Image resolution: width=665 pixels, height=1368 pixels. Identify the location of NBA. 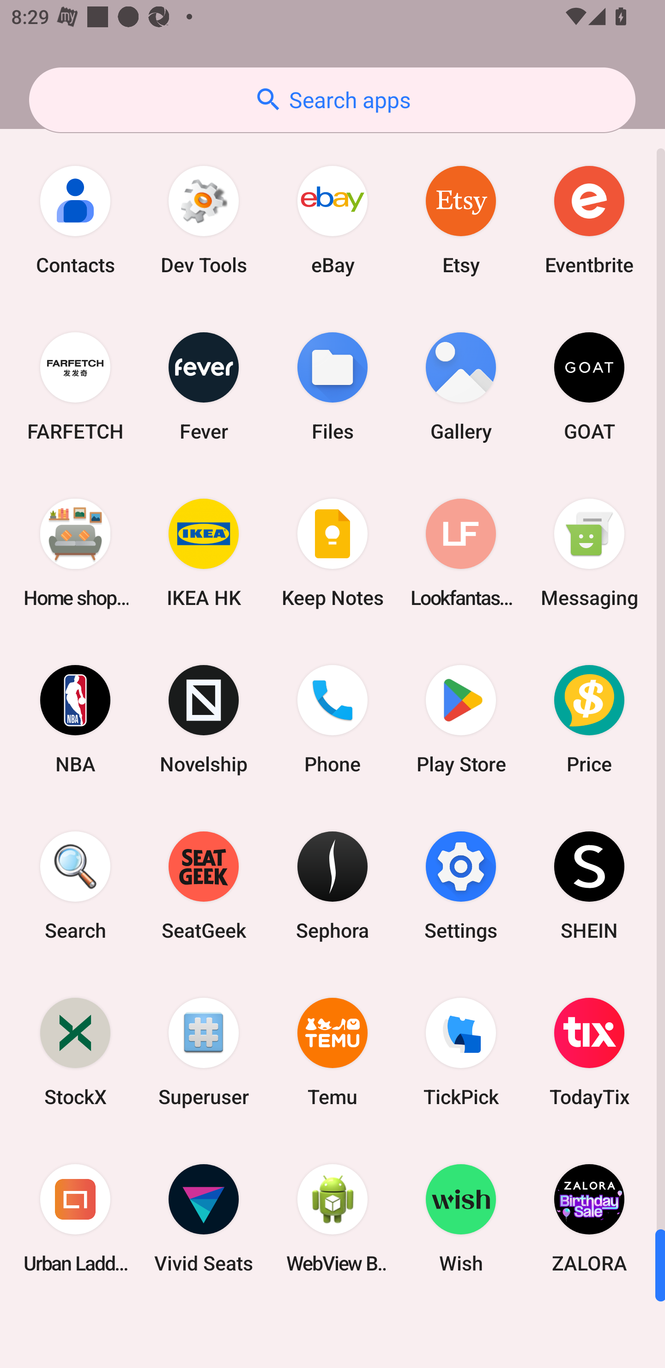
(75, 719).